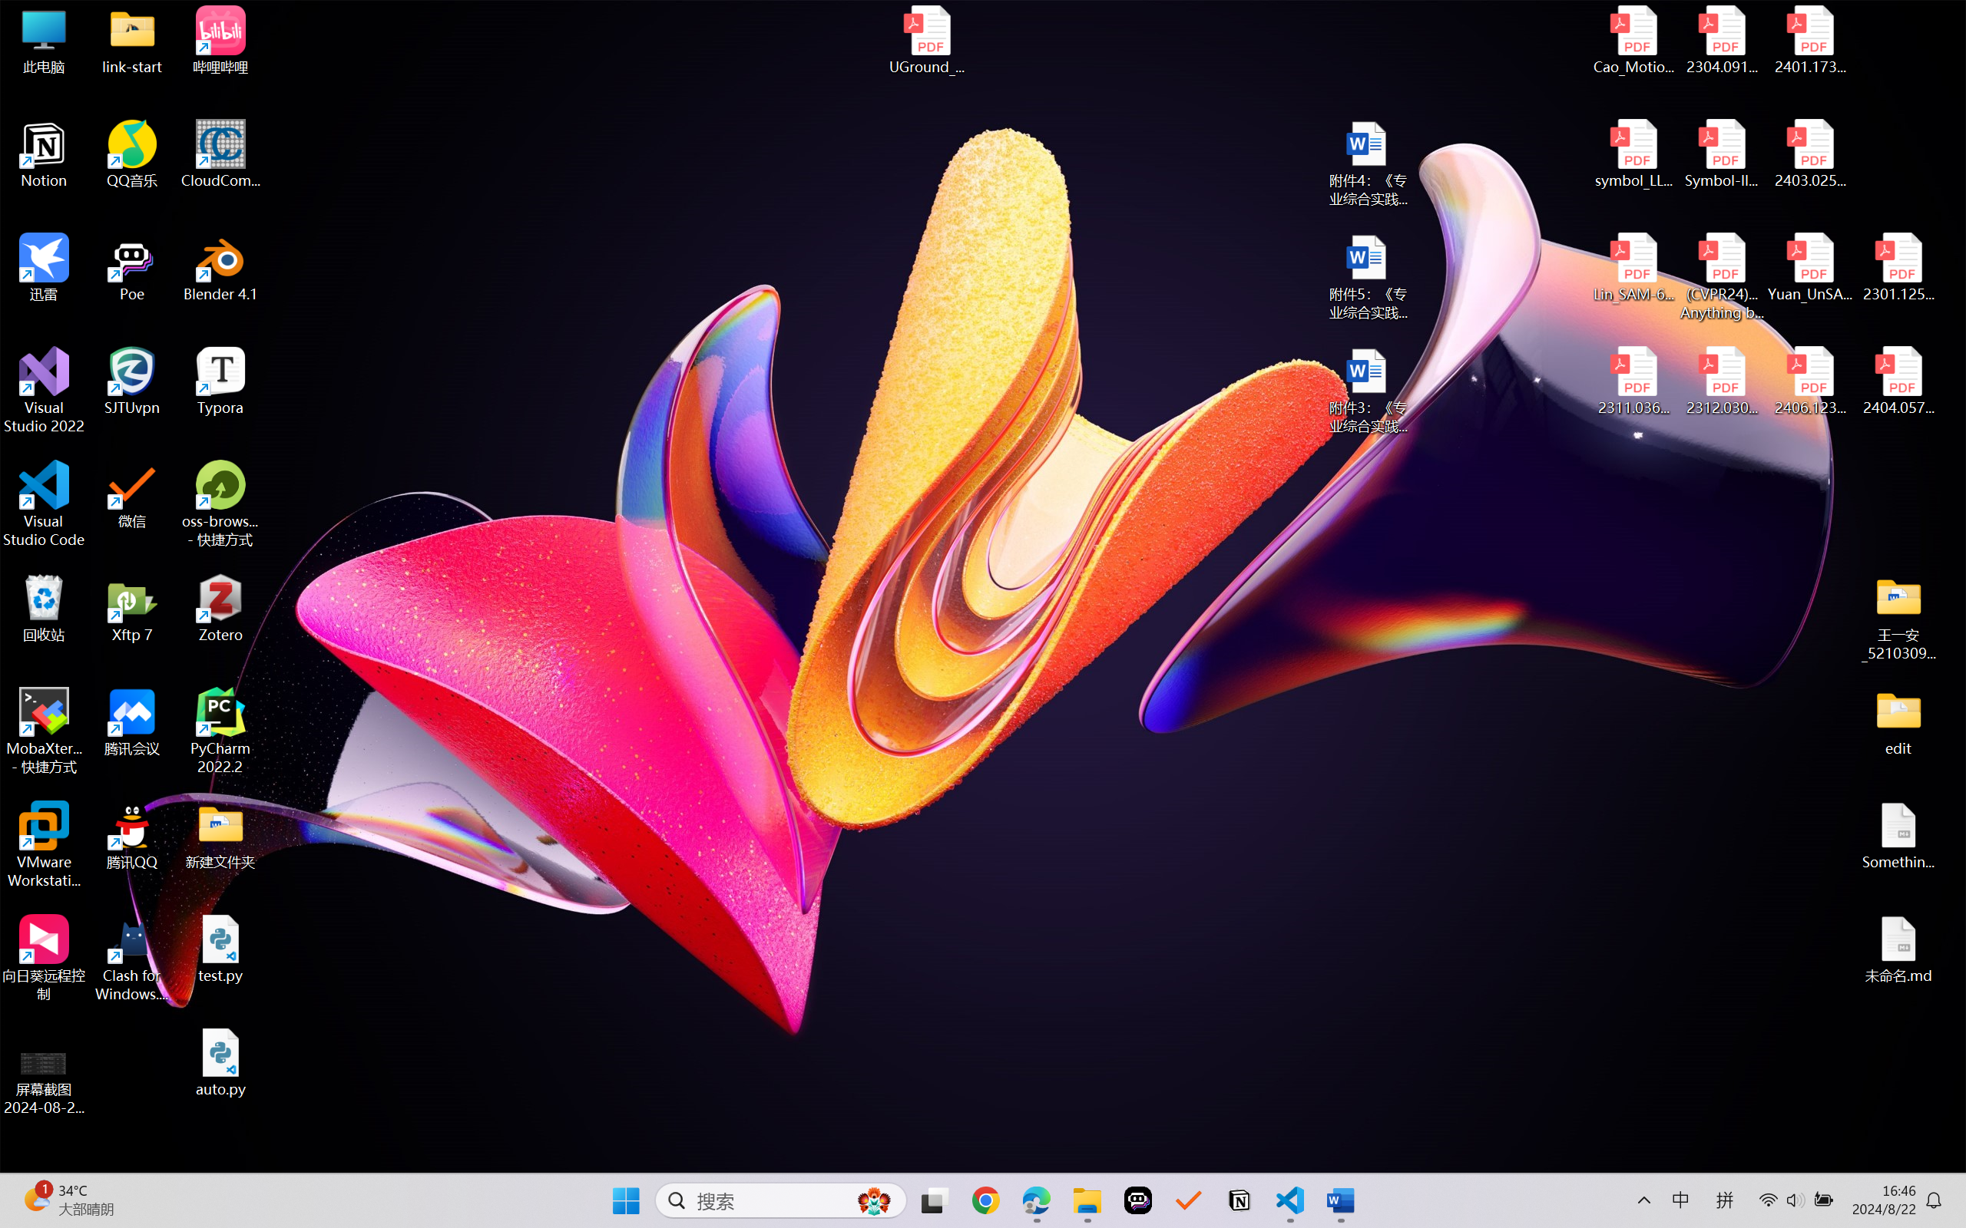 Image resolution: width=1966 pixels, height=1228 pixels. Describe the element at coordinates (45, 391) in the screenshot. I see `Visual Studio 2022` at that location.